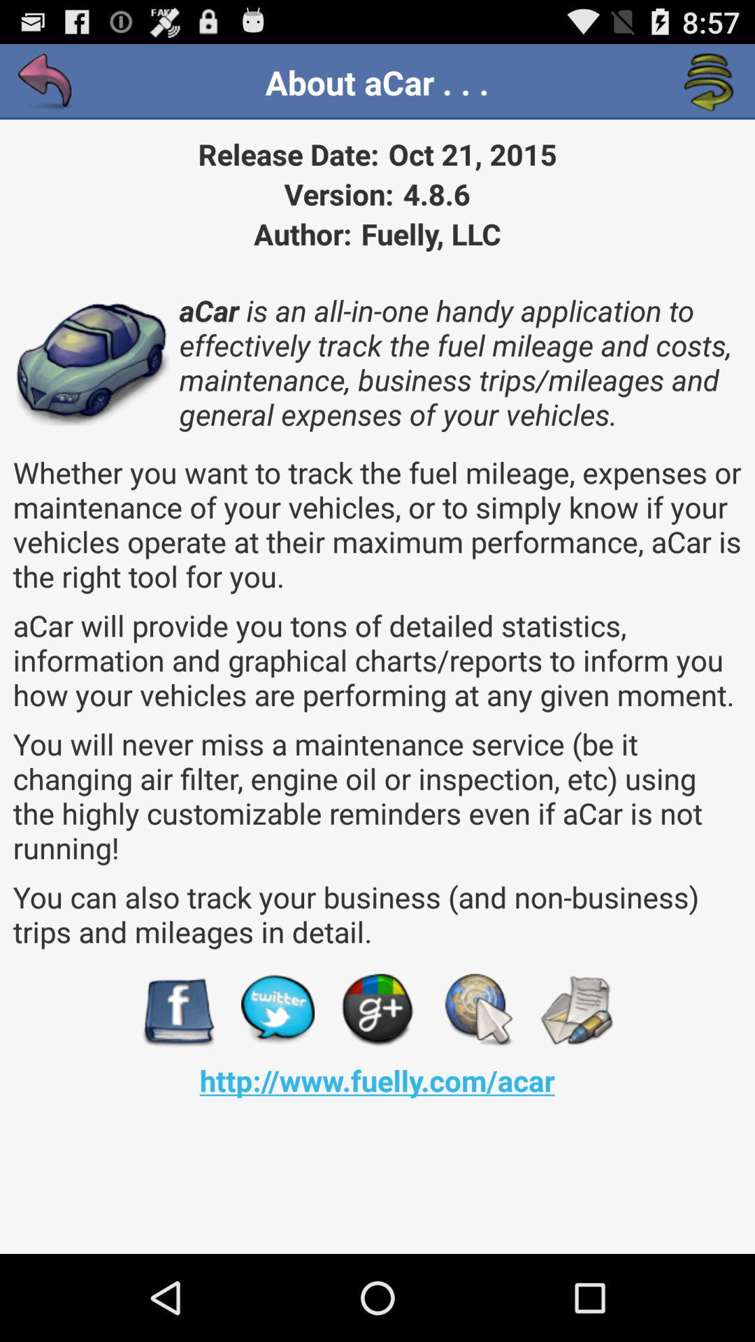 The height and width of the screenshot is (1342, 755). Describe the element at coordinates (576, 1011) in the screenshot. I see `open email` at that location.